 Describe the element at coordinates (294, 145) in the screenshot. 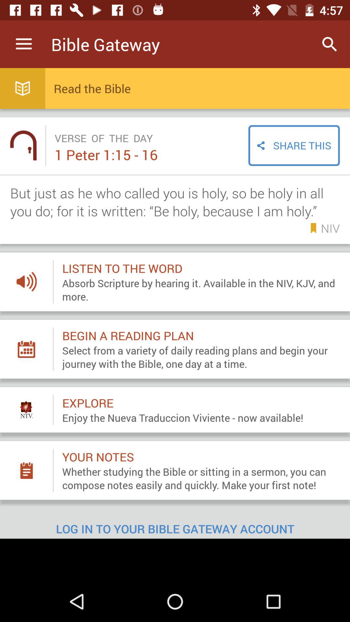

I see `swipe until share this item` at that location.